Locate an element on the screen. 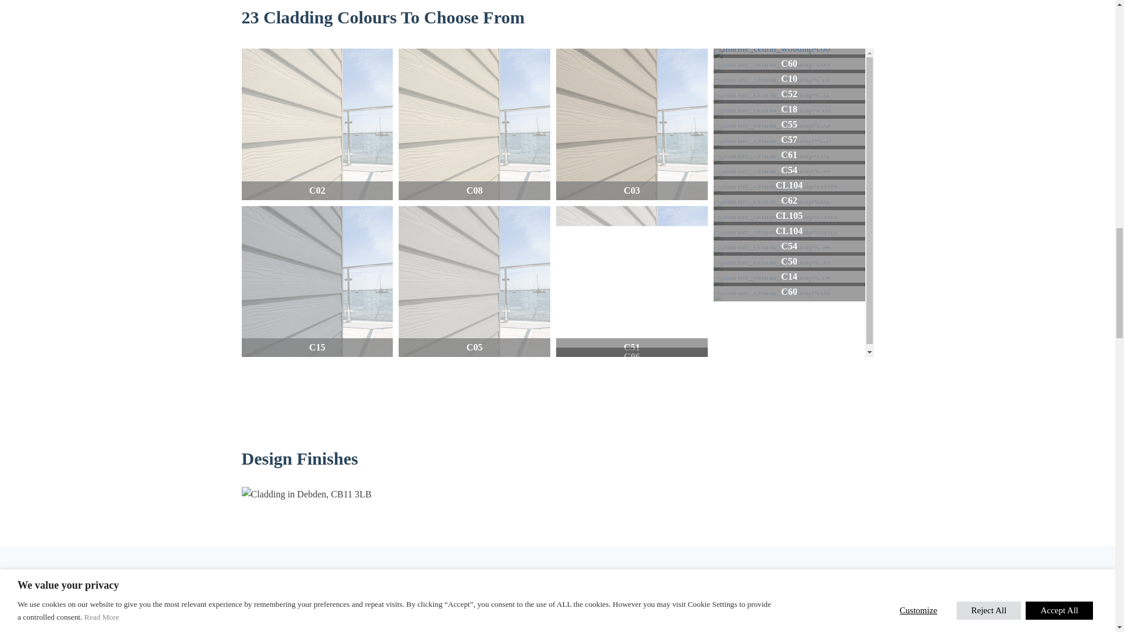 This screenshot has width=1124, height=632. C51 is located at coordinates (632, 282).